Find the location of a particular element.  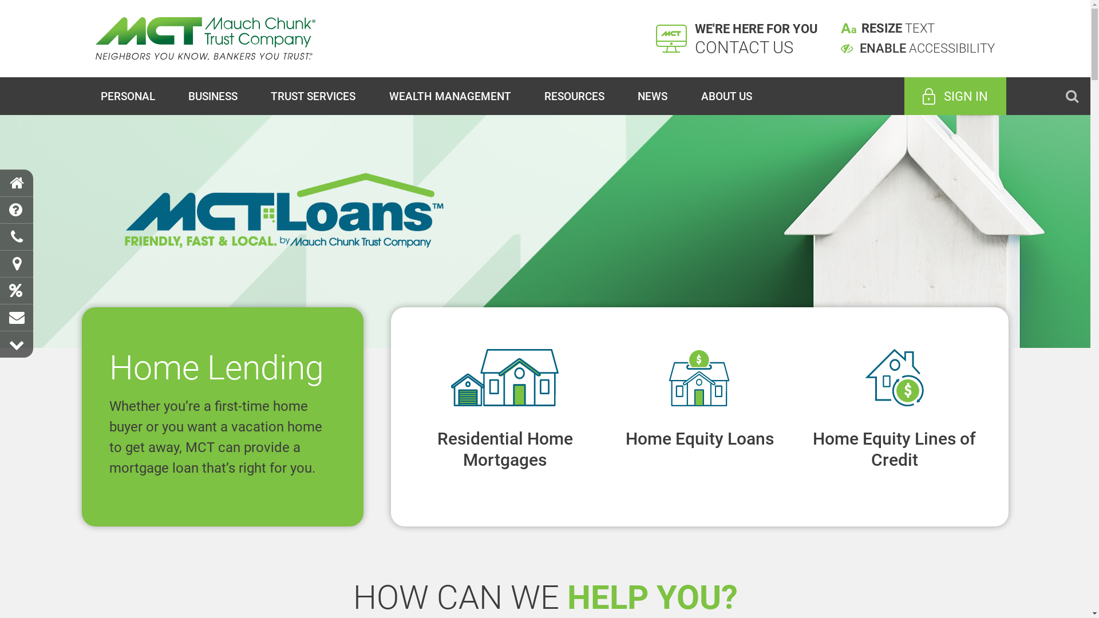

Rates is located at coordinates (17, 291).